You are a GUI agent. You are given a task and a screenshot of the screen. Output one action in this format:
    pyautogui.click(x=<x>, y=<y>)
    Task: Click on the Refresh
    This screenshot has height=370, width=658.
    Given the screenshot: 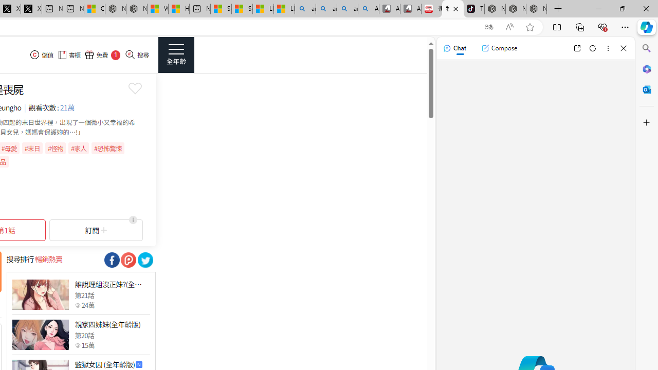 What is the action you would take?
    pyautogui.click(x=593, y=48)
    